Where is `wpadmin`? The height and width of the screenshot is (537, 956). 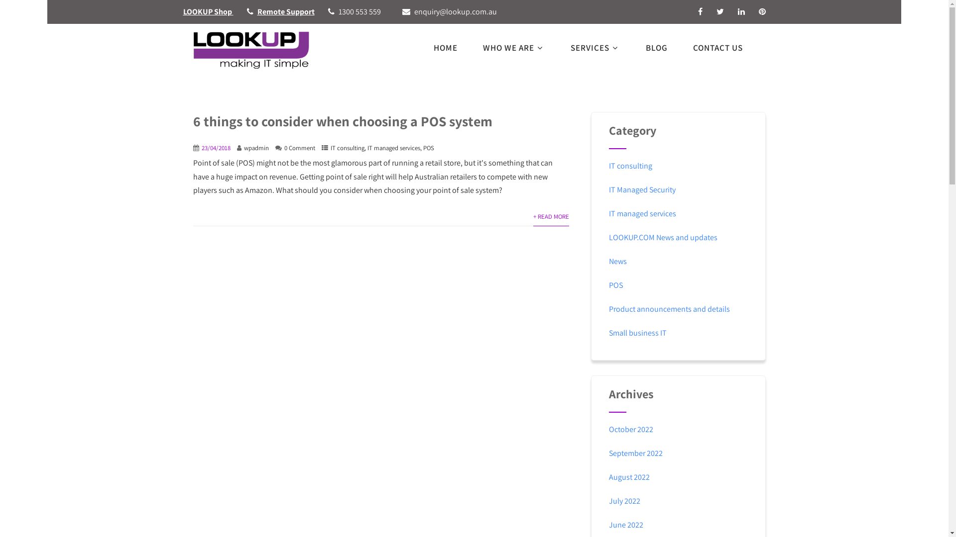
wpadmin is located at coordinates (256, 148).